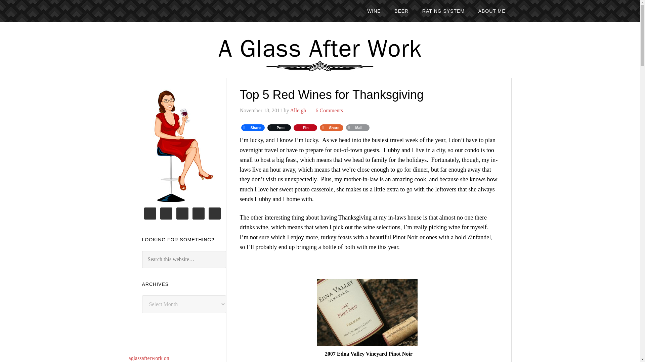 The height and width of the screenshot is (362, 645). What do you see at coordinates (367, 312) in the screenshot?
I see `2007 Edna Valley Vineyard Pinot Noir` at bounding box center [367, 312].